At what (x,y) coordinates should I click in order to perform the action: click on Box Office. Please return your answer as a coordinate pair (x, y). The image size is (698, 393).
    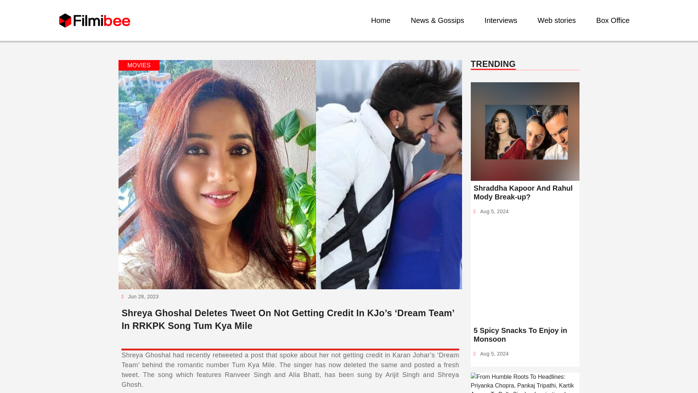
    Looking at the image, I should click on (613, 20).